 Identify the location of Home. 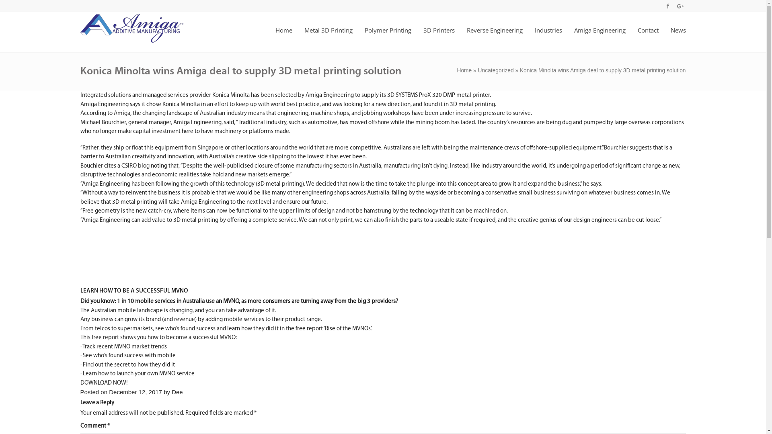
(464, 71).